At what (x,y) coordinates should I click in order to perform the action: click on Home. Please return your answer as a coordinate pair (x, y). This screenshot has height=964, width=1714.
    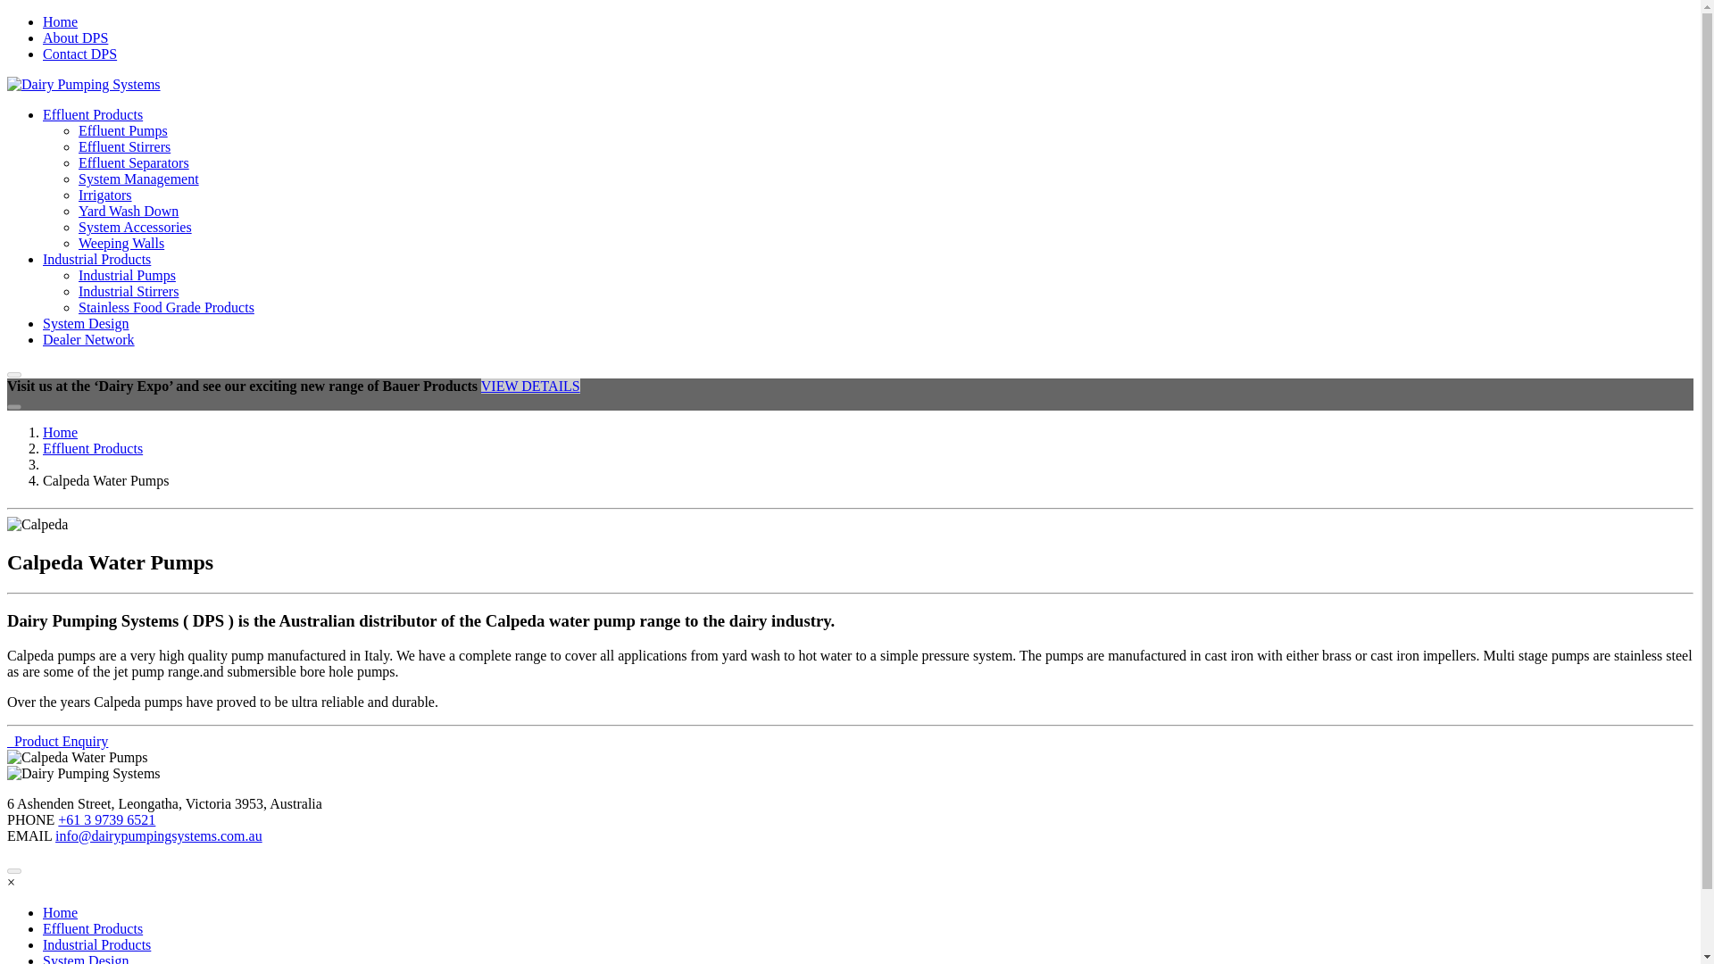
    Looking at the image, I should click on (60, 432).